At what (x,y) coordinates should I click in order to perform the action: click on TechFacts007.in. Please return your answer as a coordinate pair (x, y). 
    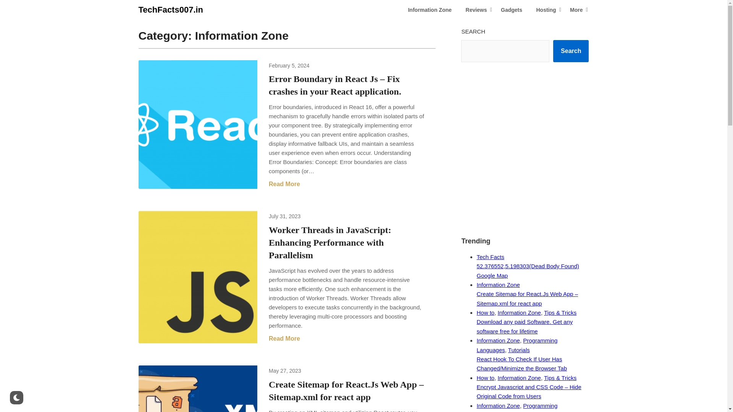
    Looking at the image, I should click on (170, 10).